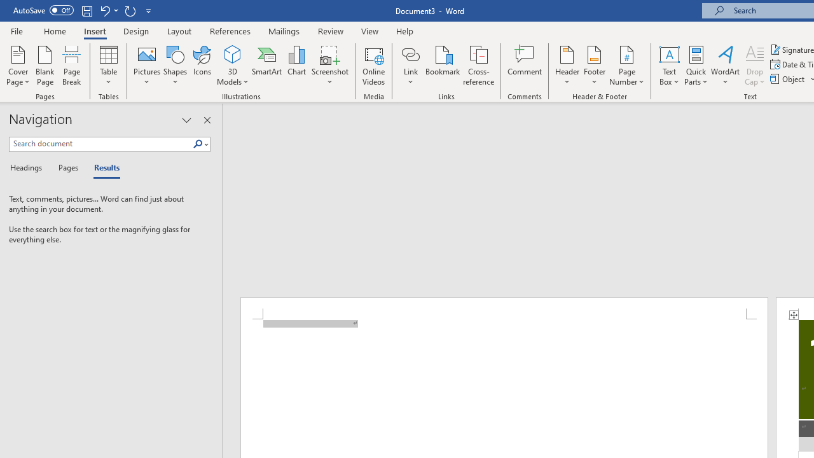 This screenshot has width=814, height=458. I want to click on 3D Models, so click(233, 53).